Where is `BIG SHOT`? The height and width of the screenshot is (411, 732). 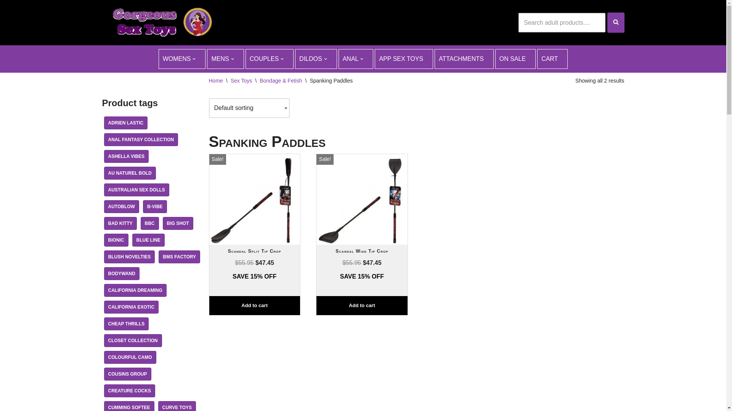
BIG SHOT is located at coordinates (178, 223).